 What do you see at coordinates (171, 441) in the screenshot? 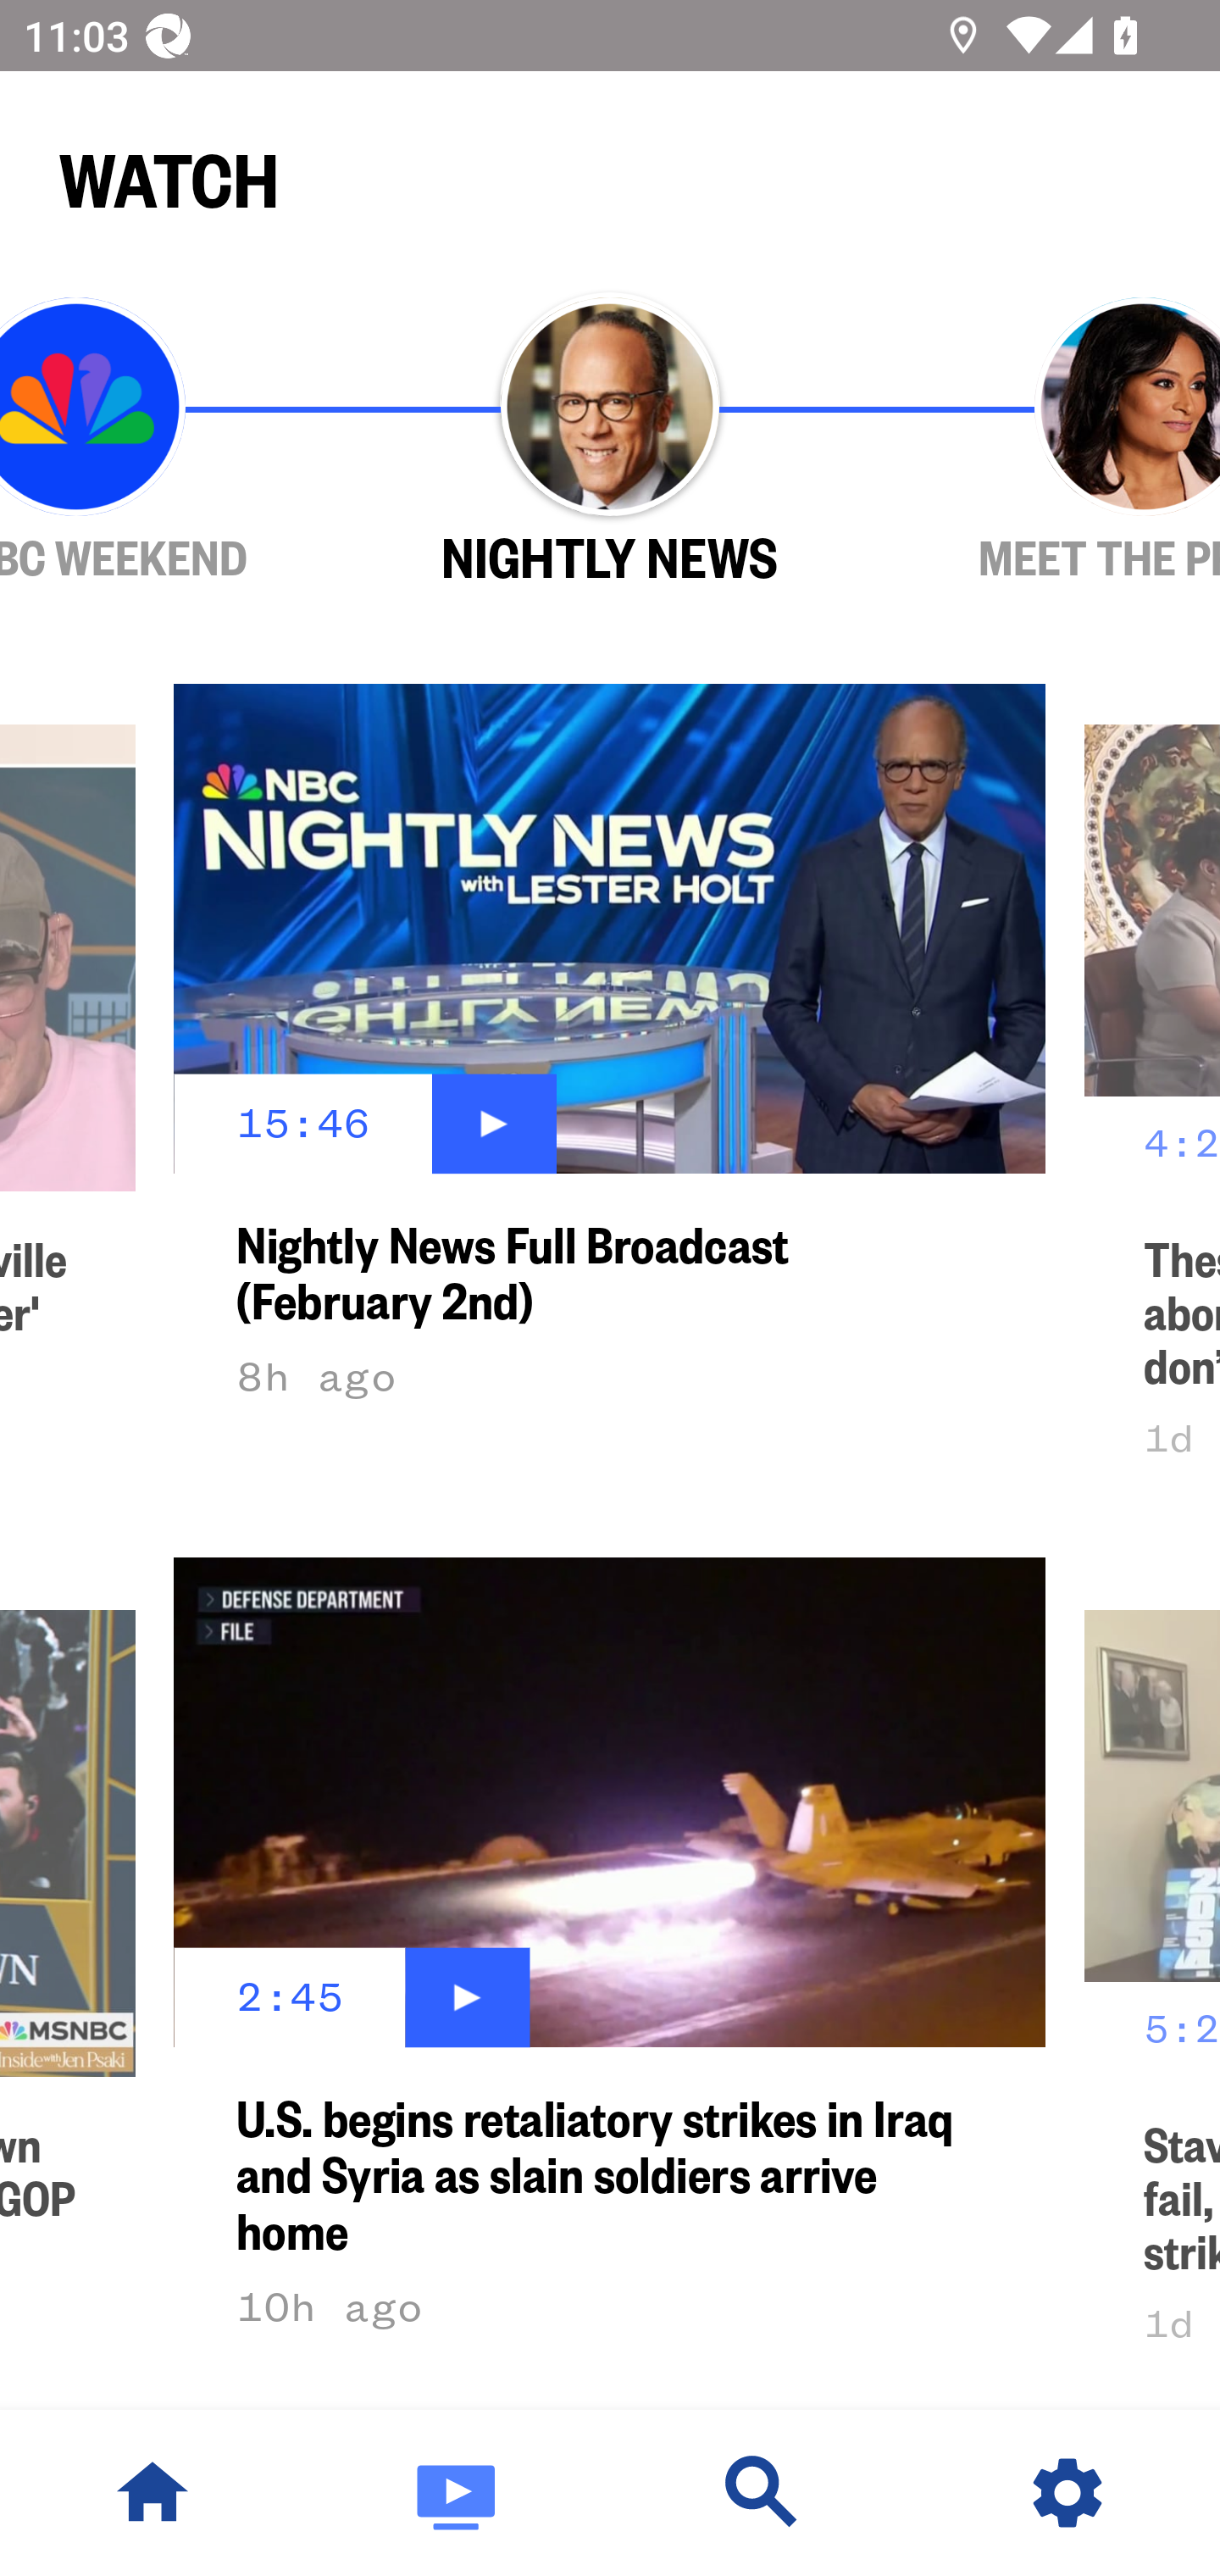
I see `MSNBC WEEKEND` at bounding box center [171, 441].